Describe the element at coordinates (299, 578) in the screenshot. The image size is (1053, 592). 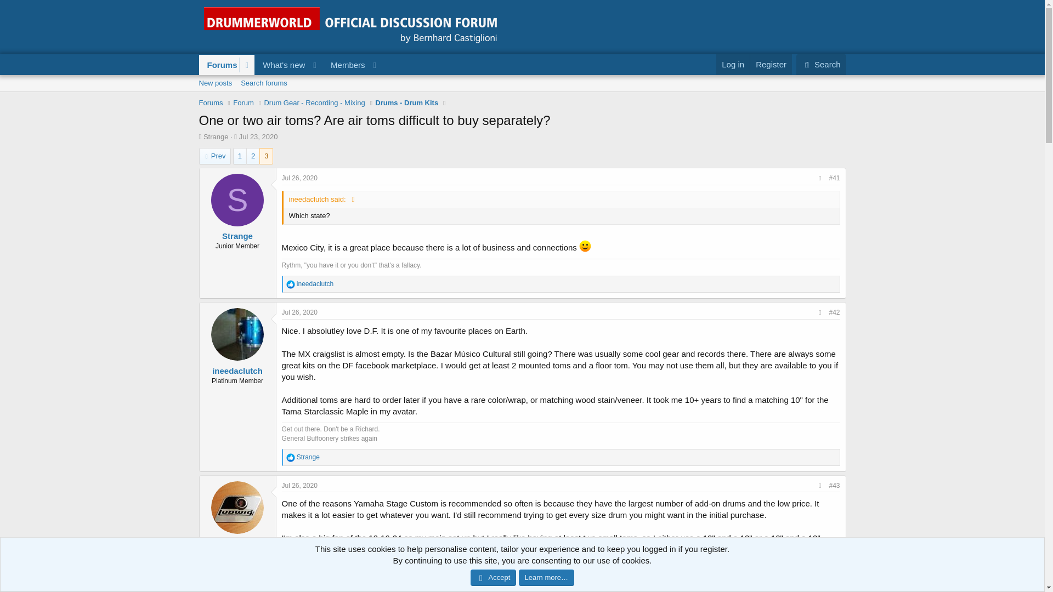
I see `Jul 26, 2020 at 11:59 PM` at that location.